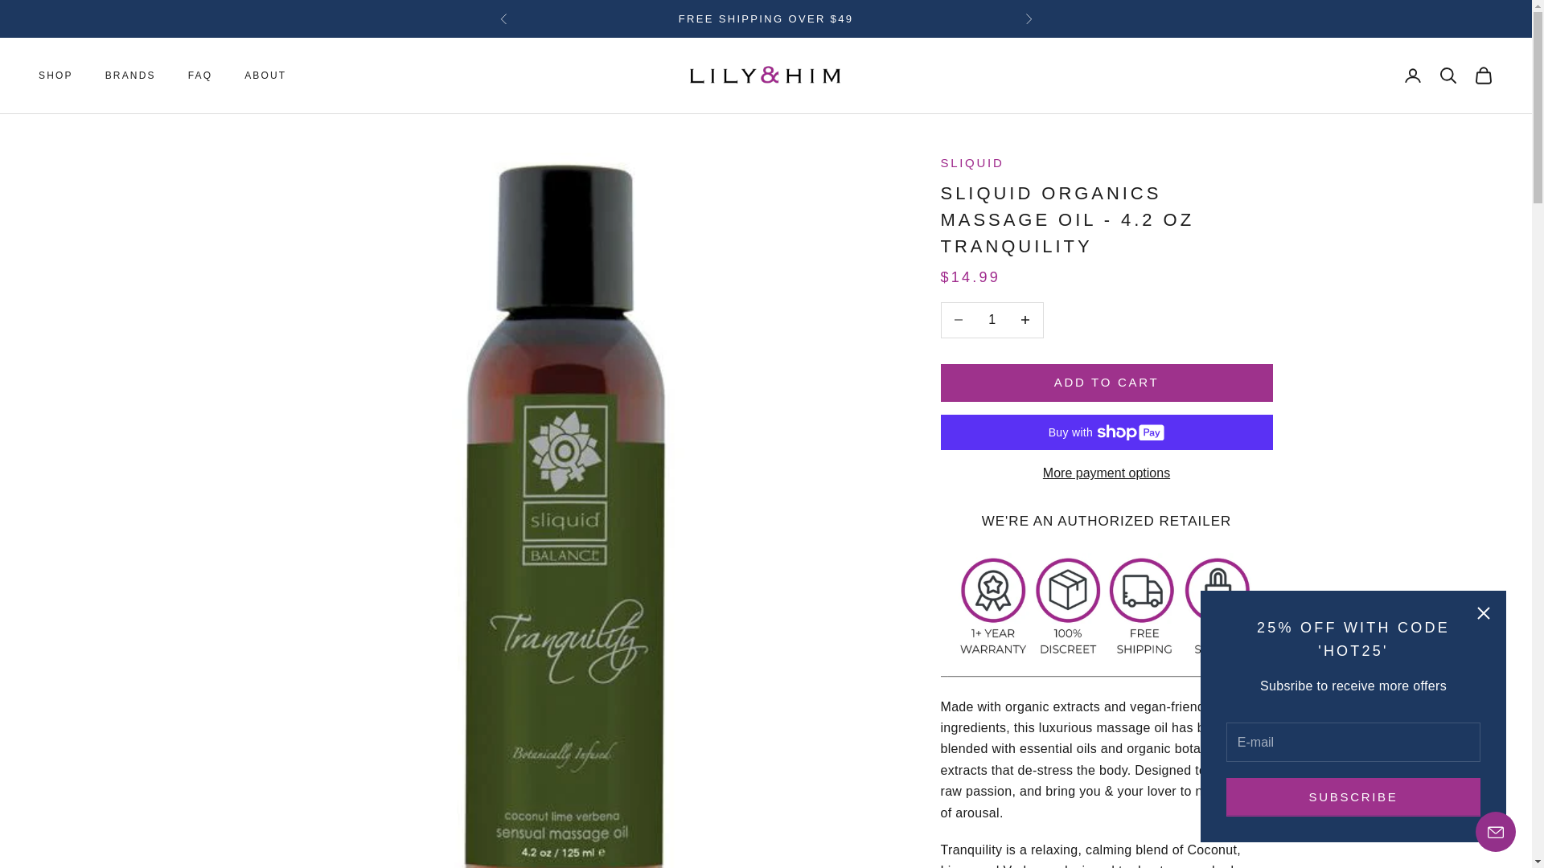 This screenshot has height=868, width=1544. Describe the element at coordinates (1447, 76) in the screenshot. I see `Open search` at that location.